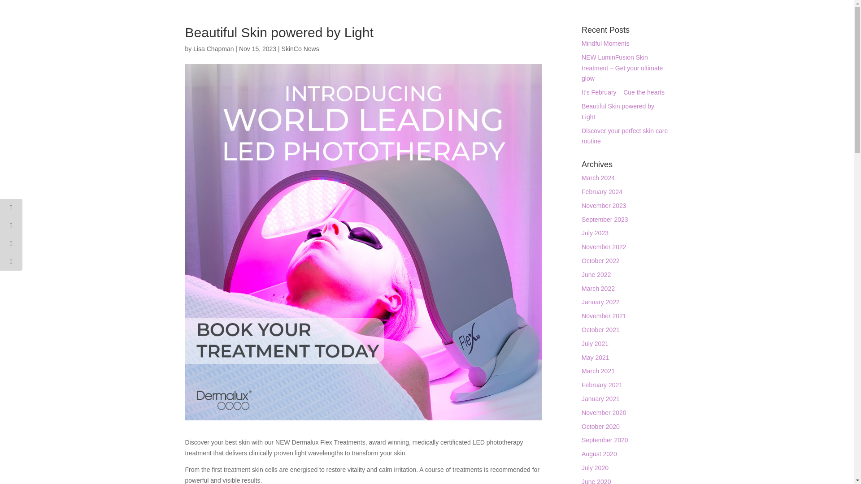 The height and width of the screenshot is (484, 861). I want to click on November 2023, so click(604, 205).